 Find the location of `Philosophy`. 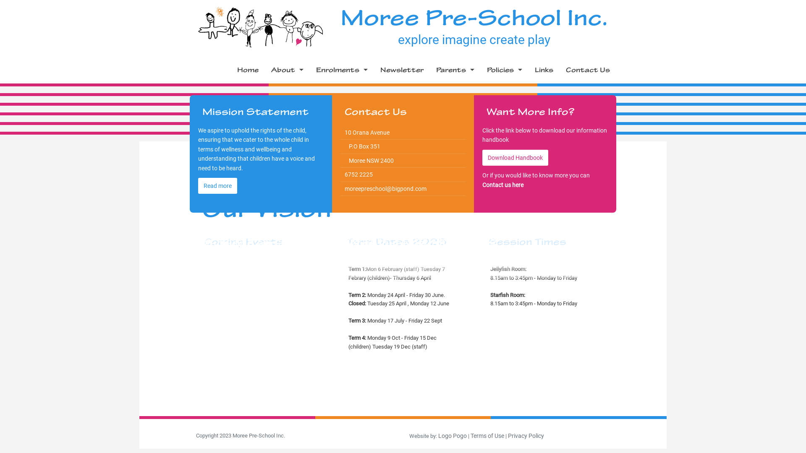

Philosophy is located at coordinates (287, 89).